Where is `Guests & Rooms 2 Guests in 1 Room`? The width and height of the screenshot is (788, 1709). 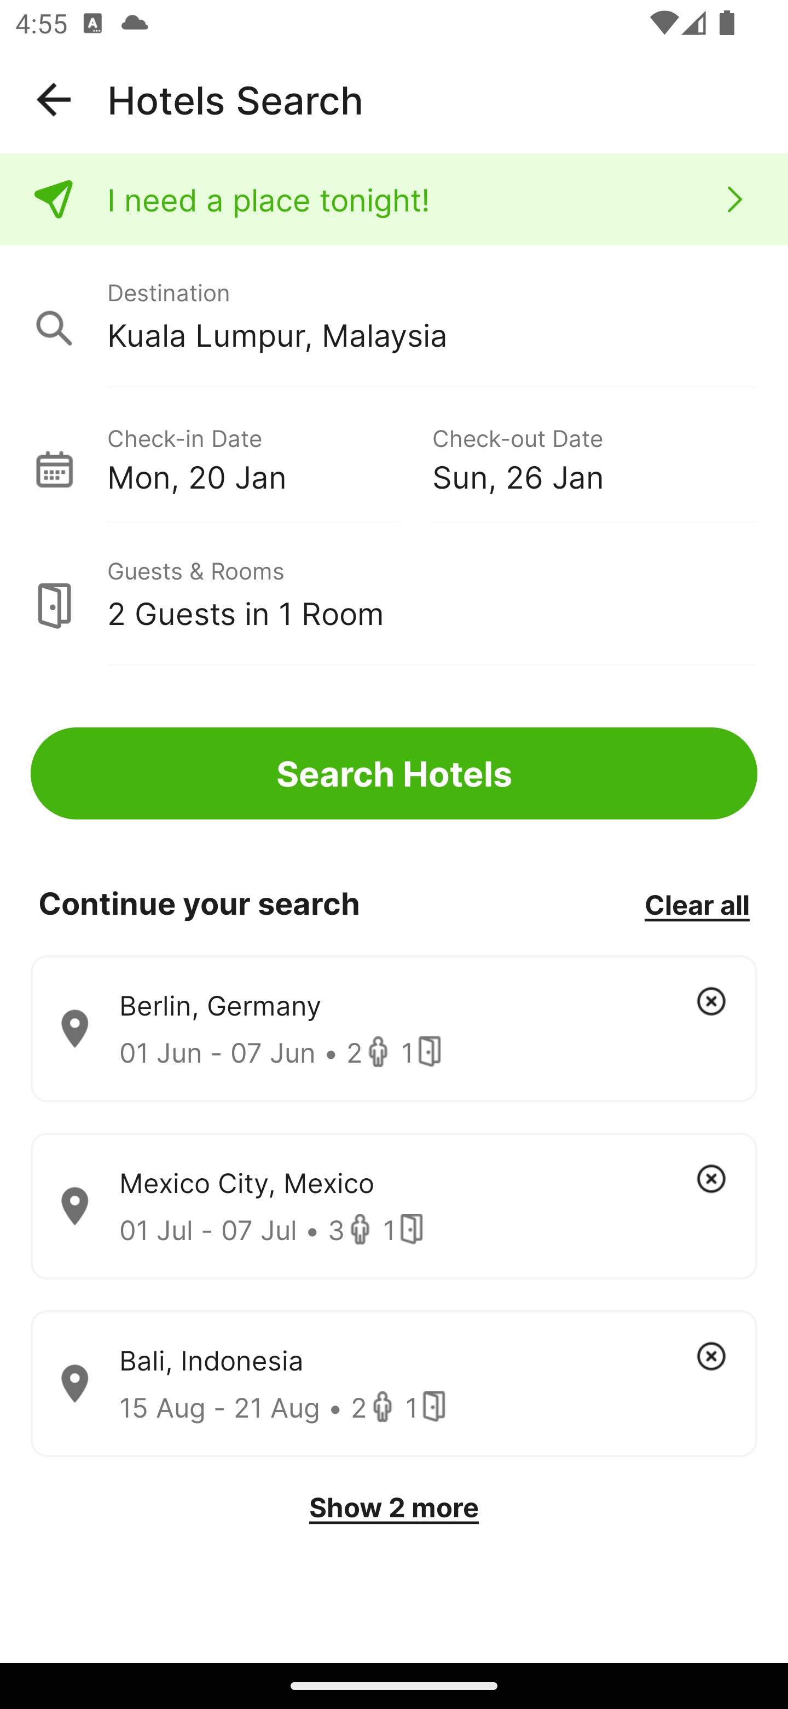 Guests & Rooms 2 Guests in 1 Room is located at coordinates (394, 594).